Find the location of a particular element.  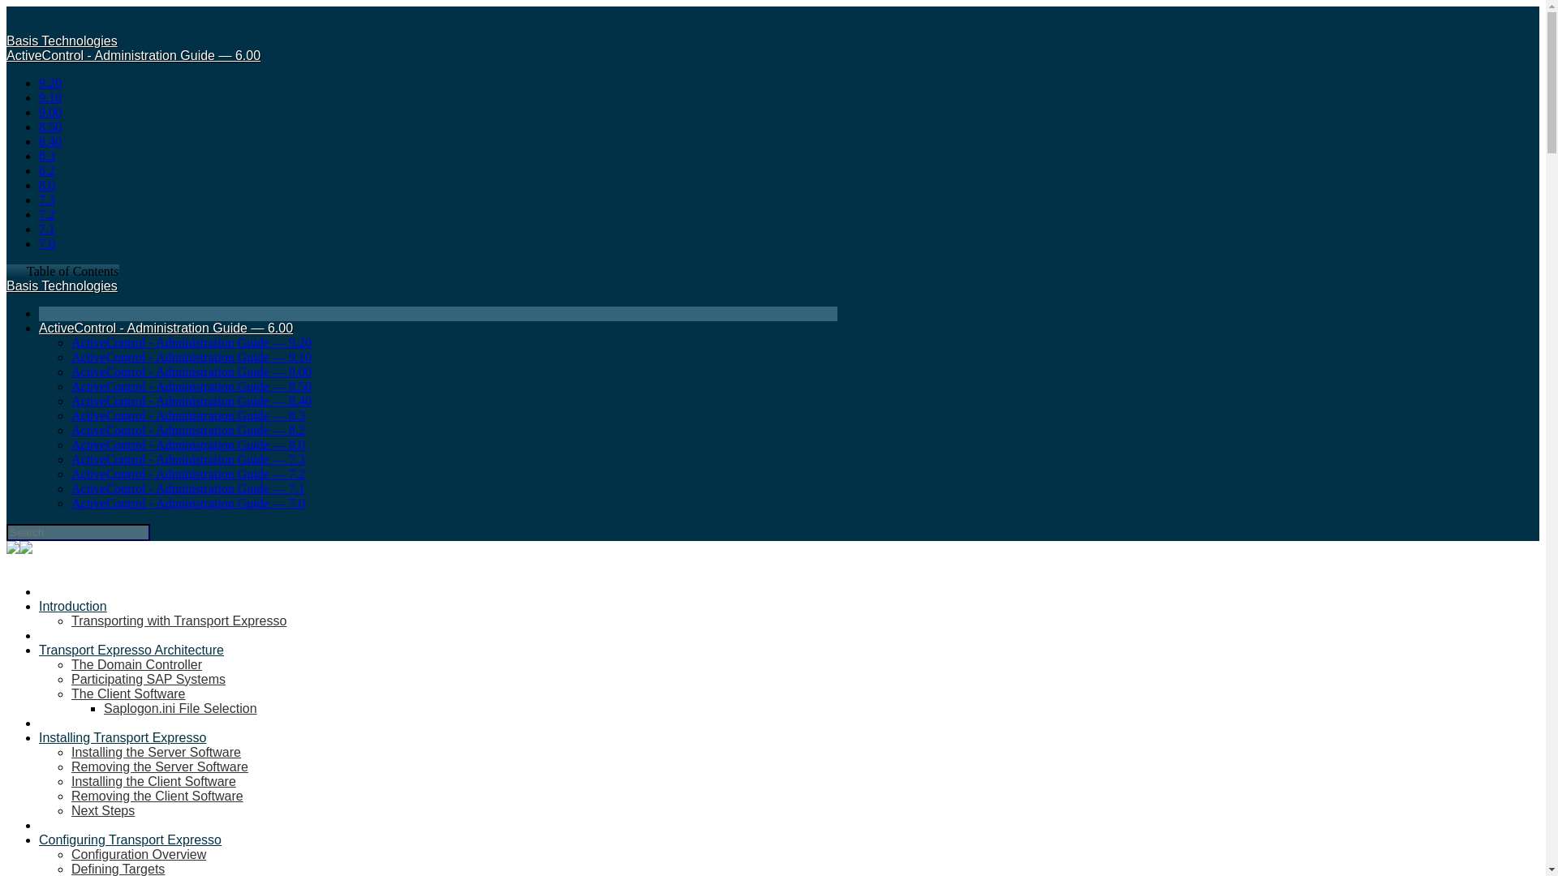

Introduction is located at coordinates (73, 606).